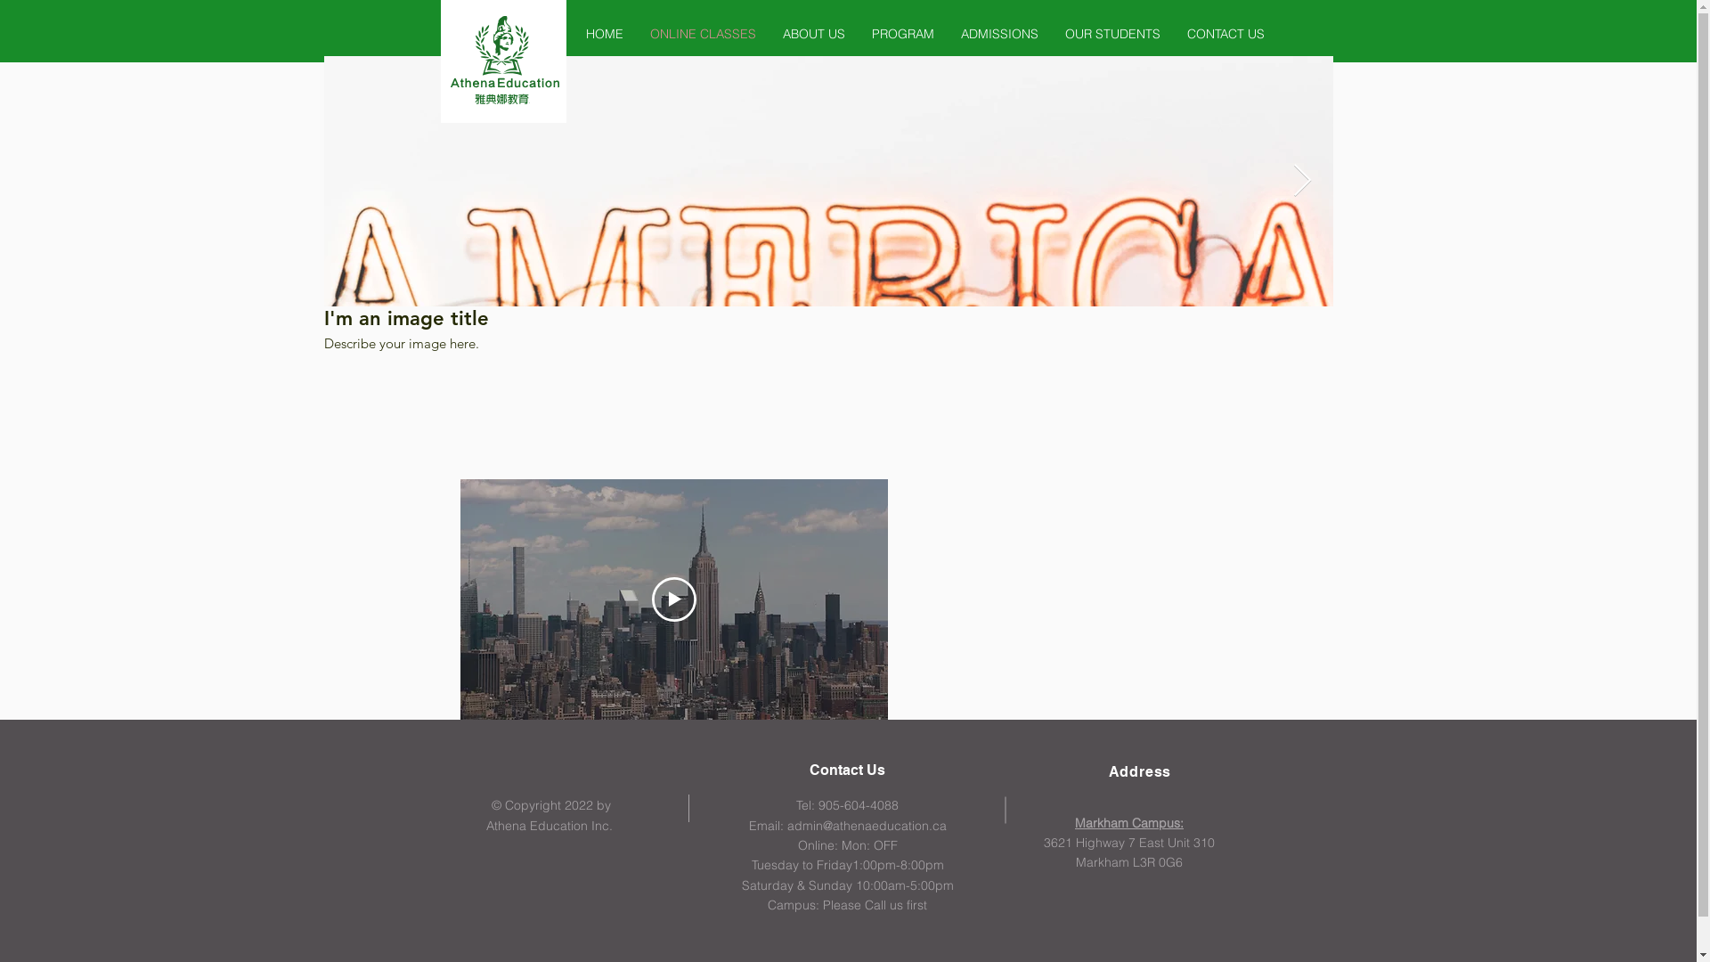  Describe the element at coordinates (1113, 34) in the screenshot. I see `OUR STUDENTS` at that location.